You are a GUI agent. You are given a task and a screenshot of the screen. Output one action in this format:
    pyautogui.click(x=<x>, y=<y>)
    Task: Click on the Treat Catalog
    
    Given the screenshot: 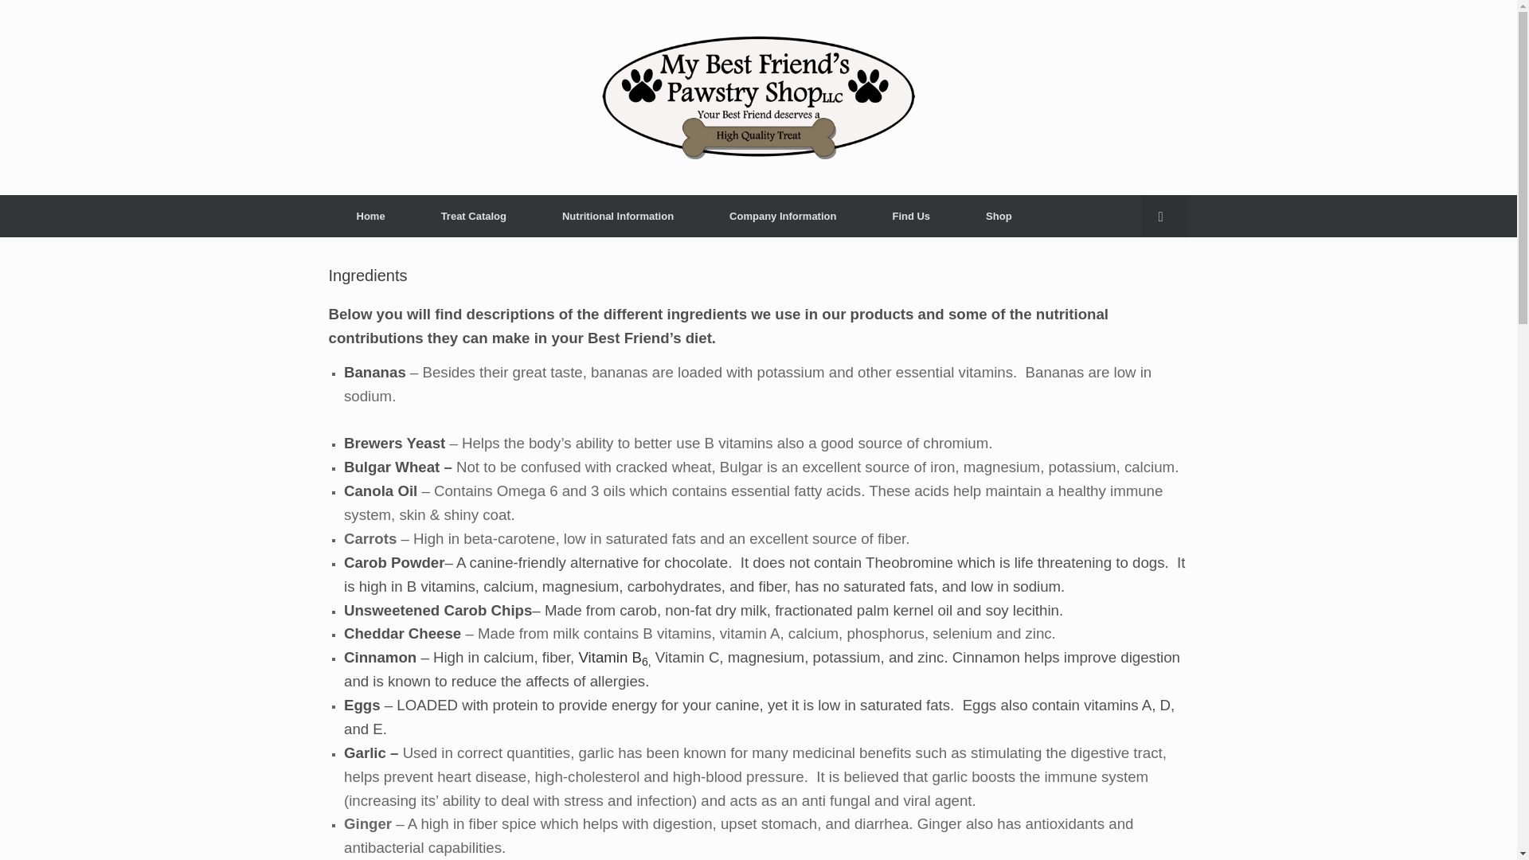 What is the action you would take?
    pyautogui.click(x=473, y=217)
    